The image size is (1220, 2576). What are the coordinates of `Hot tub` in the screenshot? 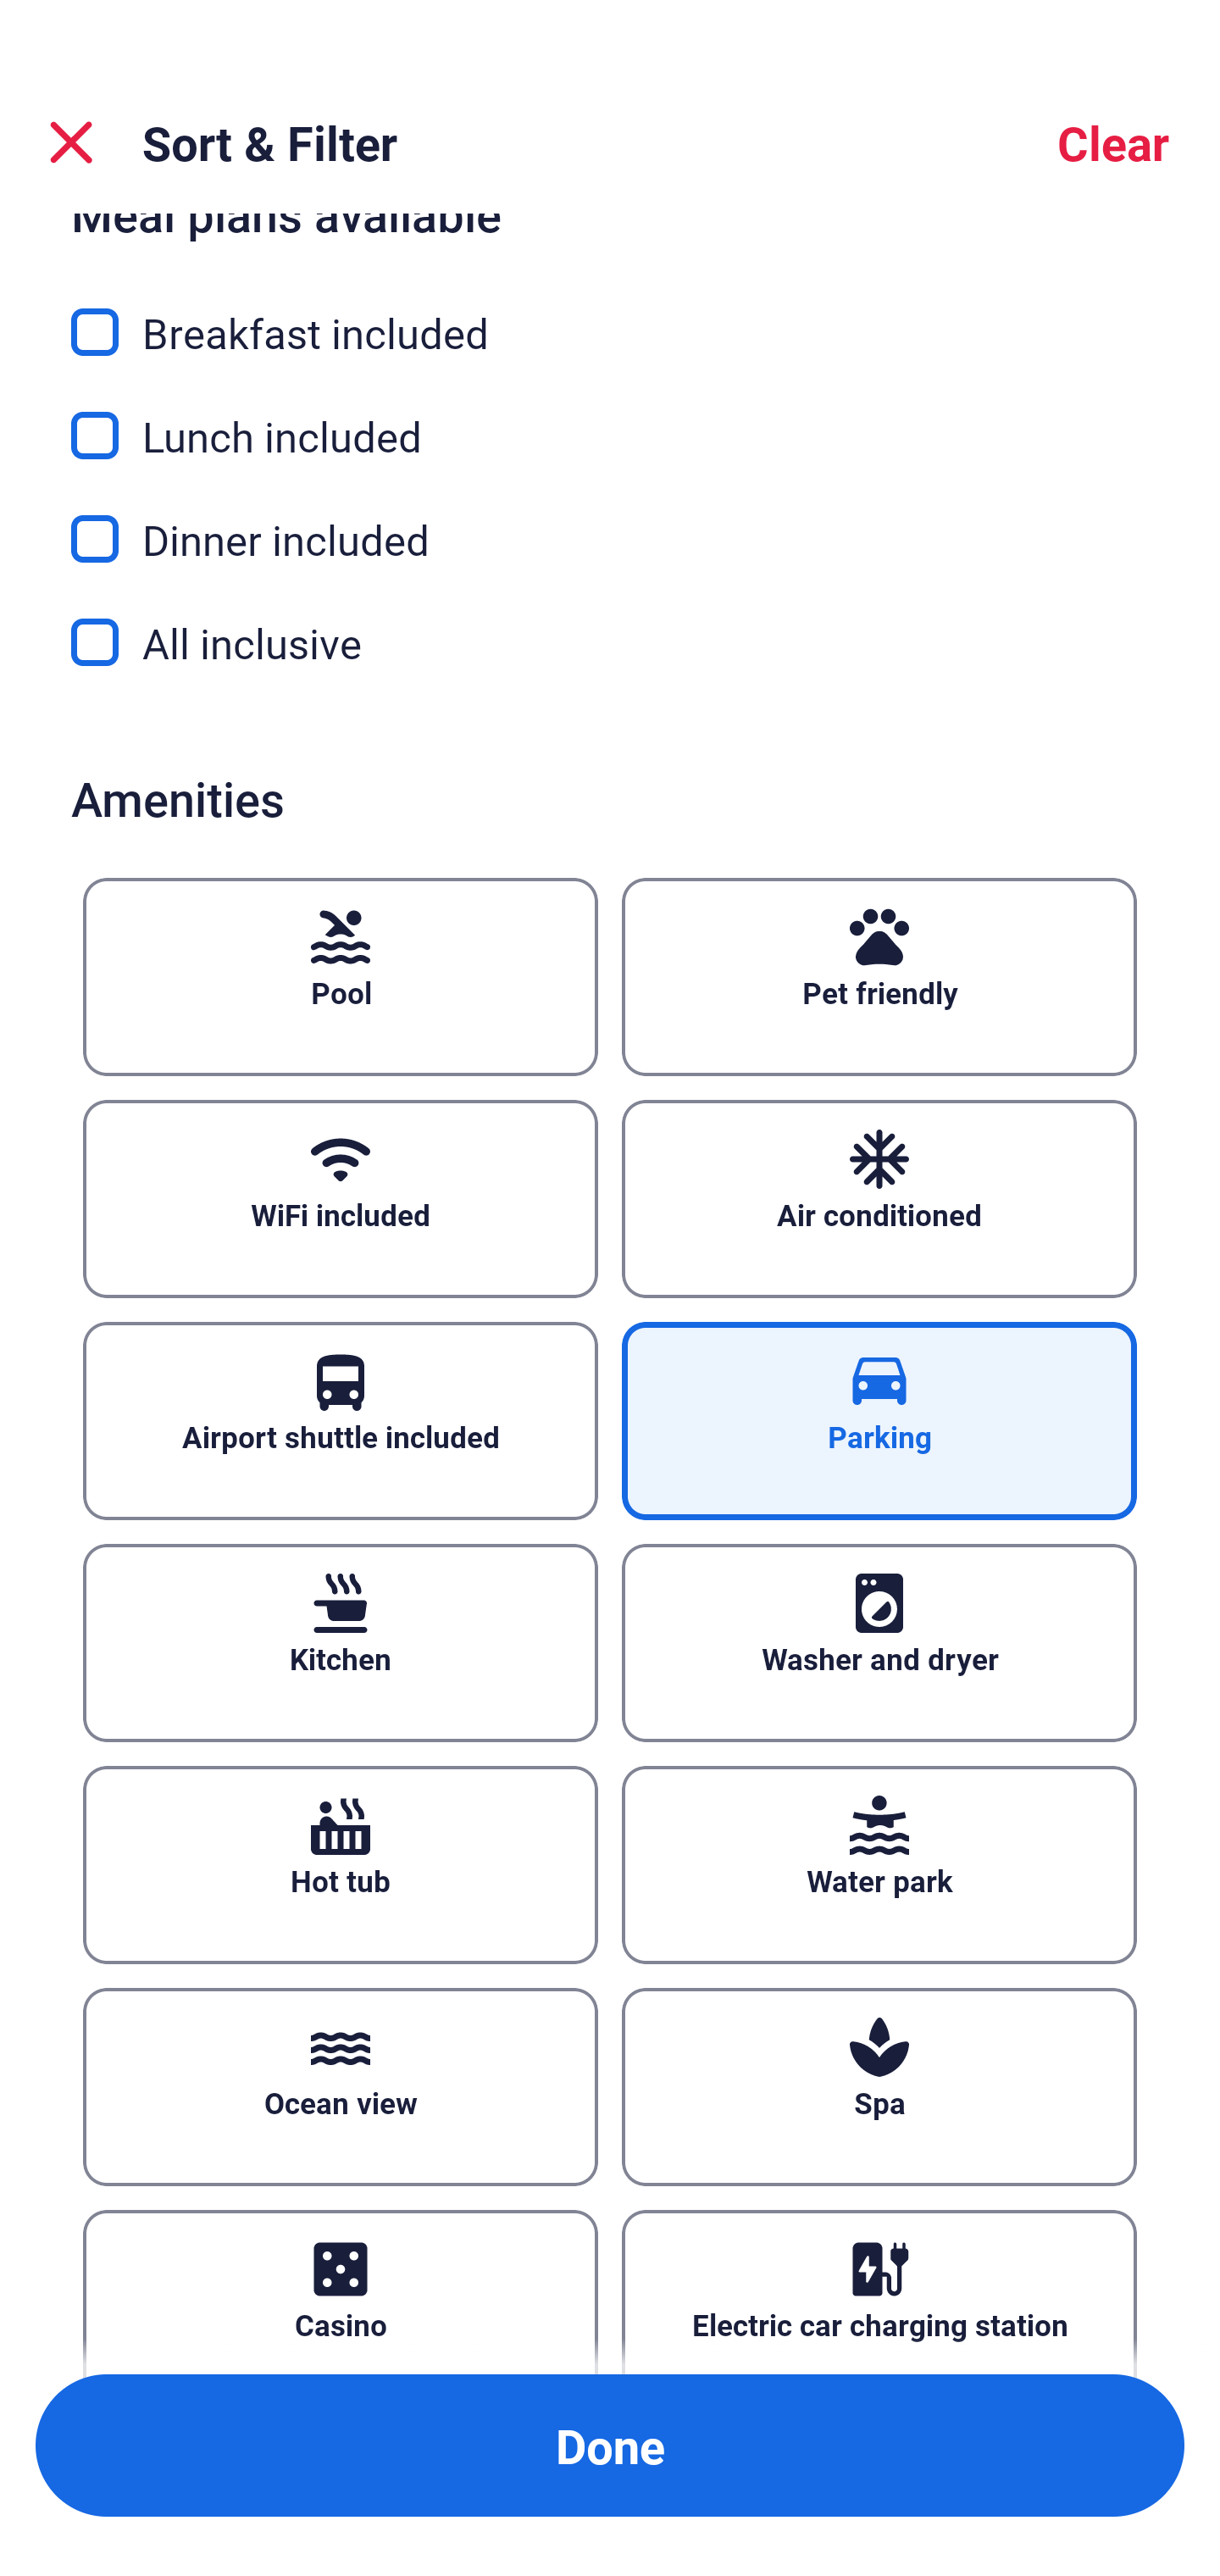 It's located at (340, 1864).